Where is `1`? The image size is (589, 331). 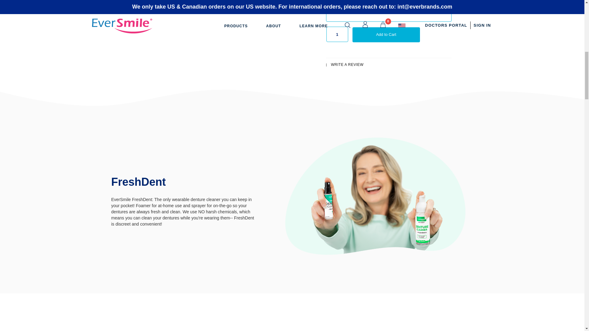 1 is located at coordinates (337, 34).